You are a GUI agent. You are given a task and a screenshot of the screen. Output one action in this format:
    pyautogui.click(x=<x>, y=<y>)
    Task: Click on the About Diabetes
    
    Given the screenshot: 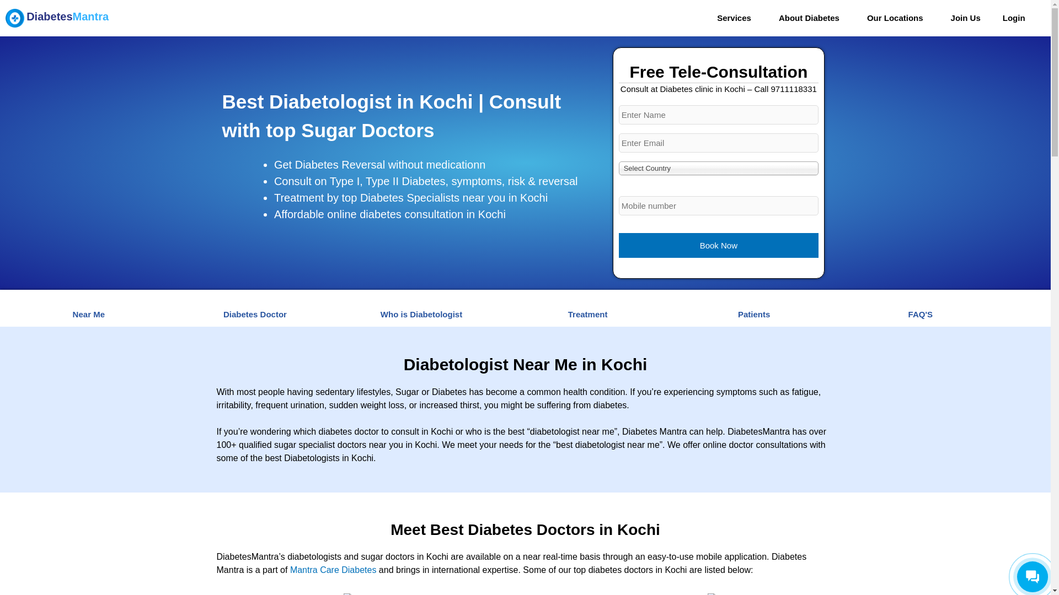 What is the action you would take?
    pyautogui.click(x=812, y=18)
    